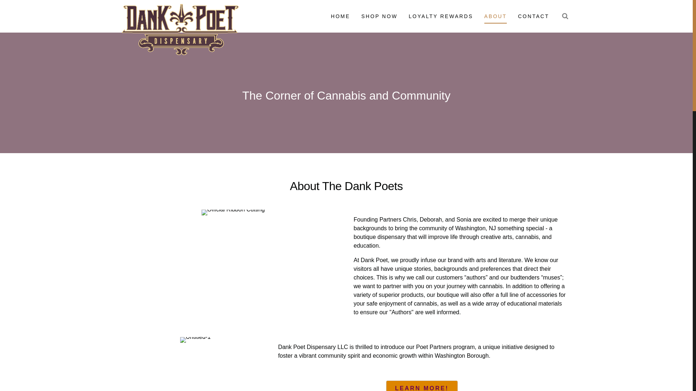 This screenshot has height=391, width=696. I want to click on SHOP NOW, so click(379, 16).